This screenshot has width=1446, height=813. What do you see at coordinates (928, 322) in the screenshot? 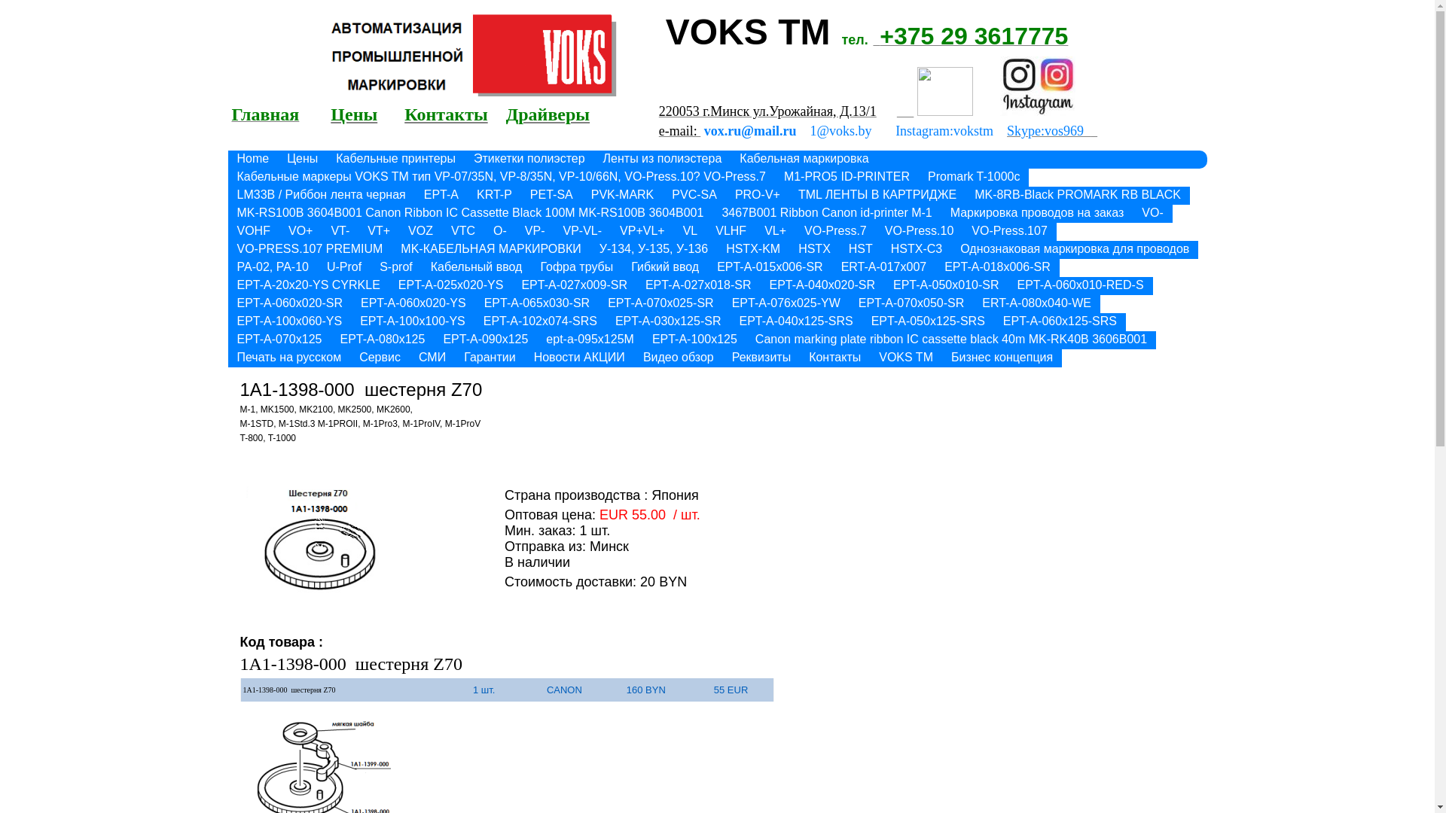
I see `EPT-A-050x125-SRS` at bounding box center [928, 322].